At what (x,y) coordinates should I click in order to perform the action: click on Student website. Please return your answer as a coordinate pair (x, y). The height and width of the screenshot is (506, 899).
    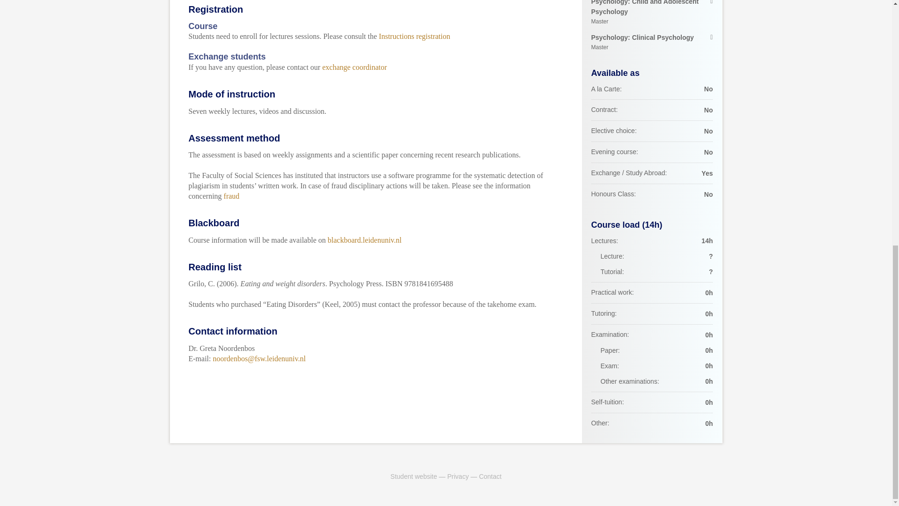
    Looking at the image, I should click on (652, 14).